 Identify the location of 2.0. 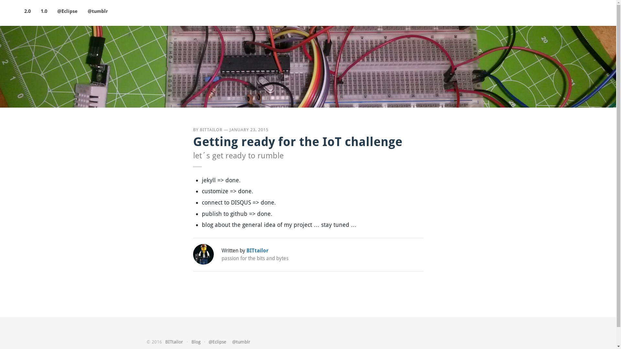
(27, 12).